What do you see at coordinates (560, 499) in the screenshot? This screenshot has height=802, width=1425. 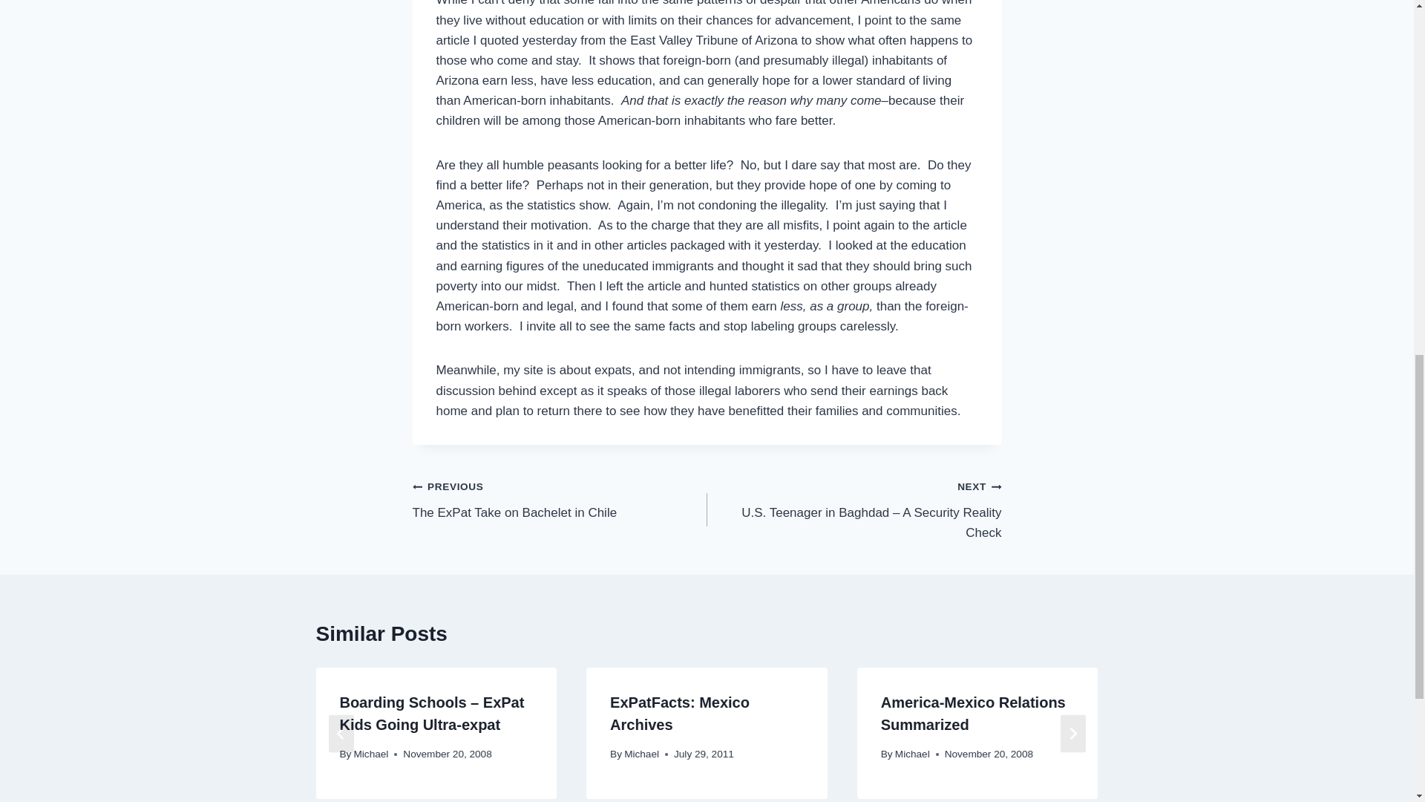 I see `Michael` at bounding box center [560, 499].